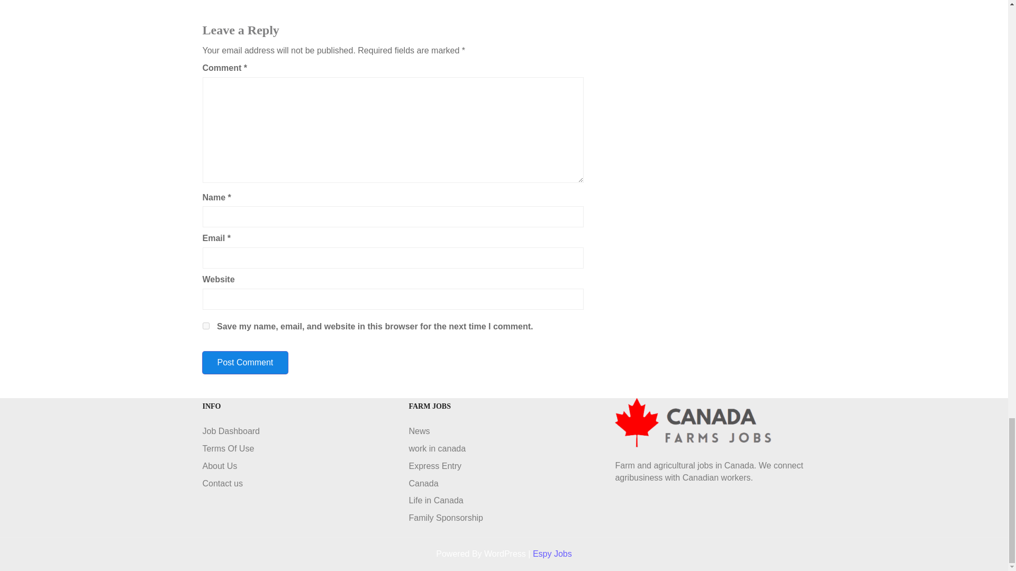  What do you see at coordinates (205, 326) in the screenshot?
I see `yes` at bounding box center [205, 326].